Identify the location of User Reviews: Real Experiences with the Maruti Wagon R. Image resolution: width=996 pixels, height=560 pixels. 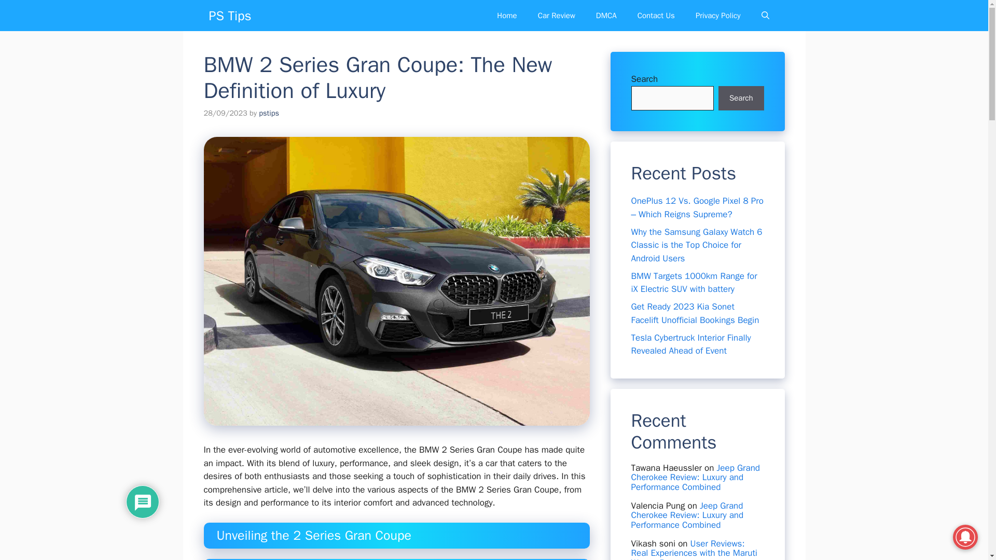
(694, 549).